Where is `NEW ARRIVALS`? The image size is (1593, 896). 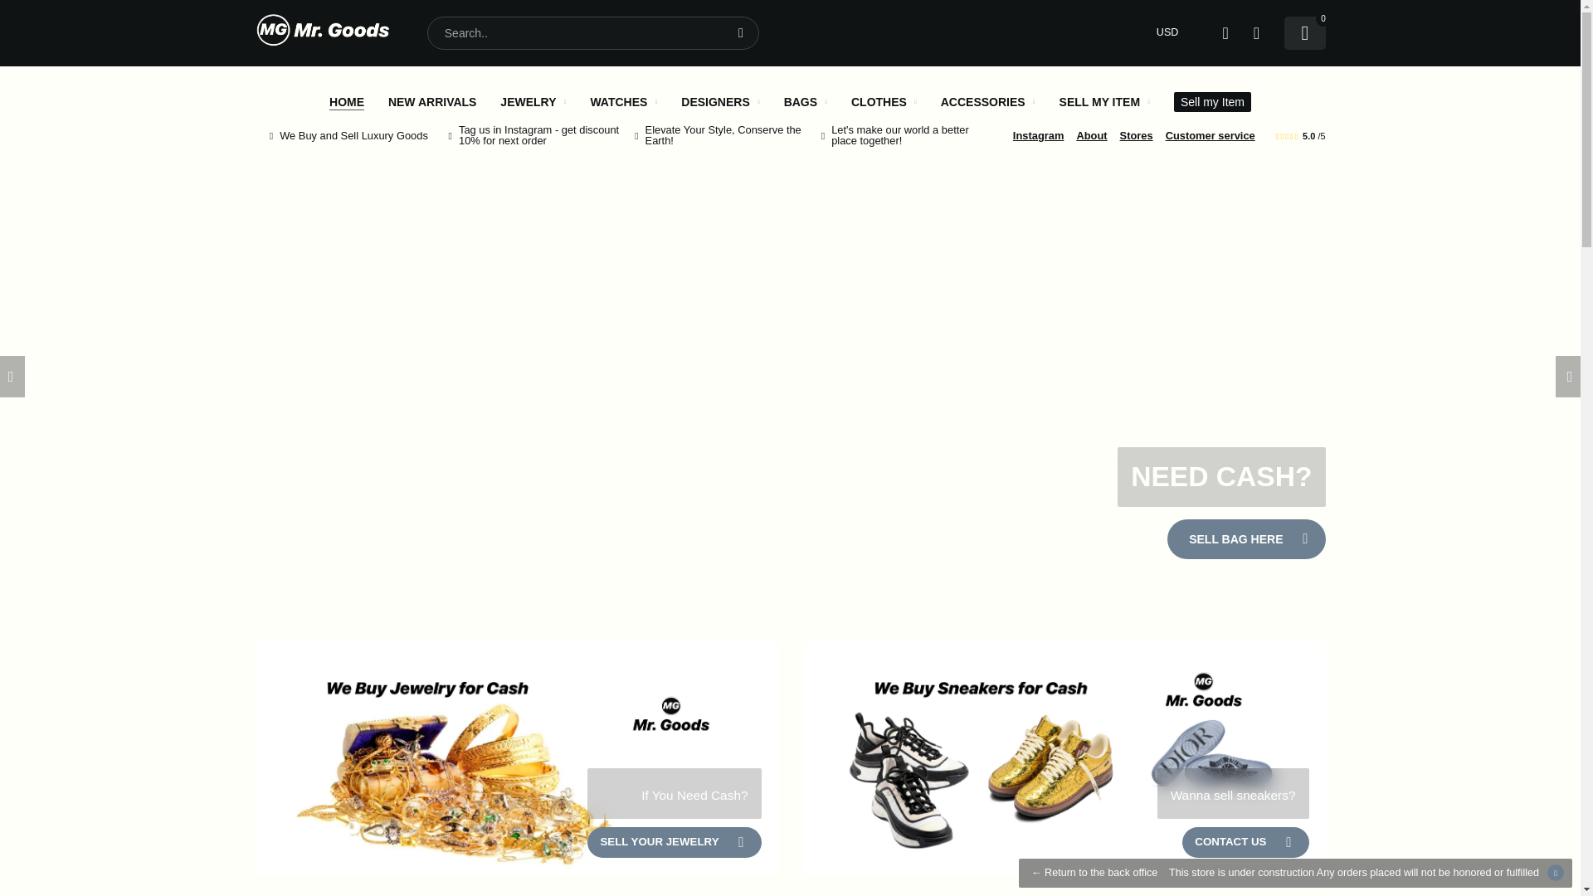
NEW ARRIVALS is located at coordinates (432, 101).